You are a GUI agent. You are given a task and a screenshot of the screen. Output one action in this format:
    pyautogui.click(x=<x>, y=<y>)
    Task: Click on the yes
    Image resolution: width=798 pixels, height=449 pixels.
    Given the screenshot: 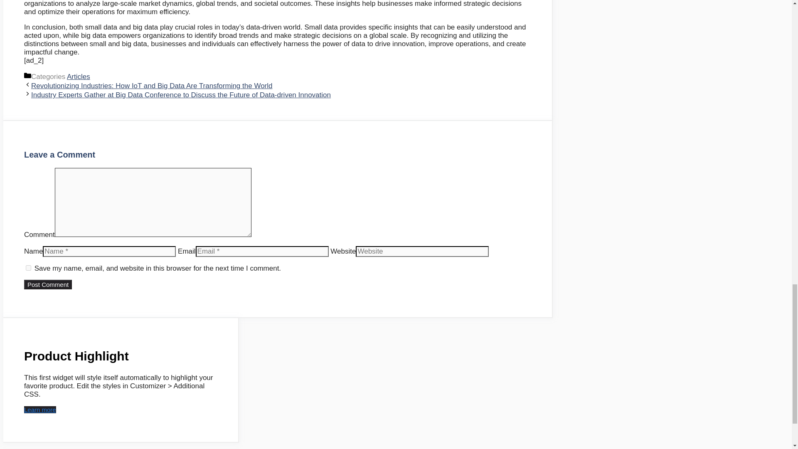 What is the action you would take?
    pyautogui.click(x=28, y=268)
    